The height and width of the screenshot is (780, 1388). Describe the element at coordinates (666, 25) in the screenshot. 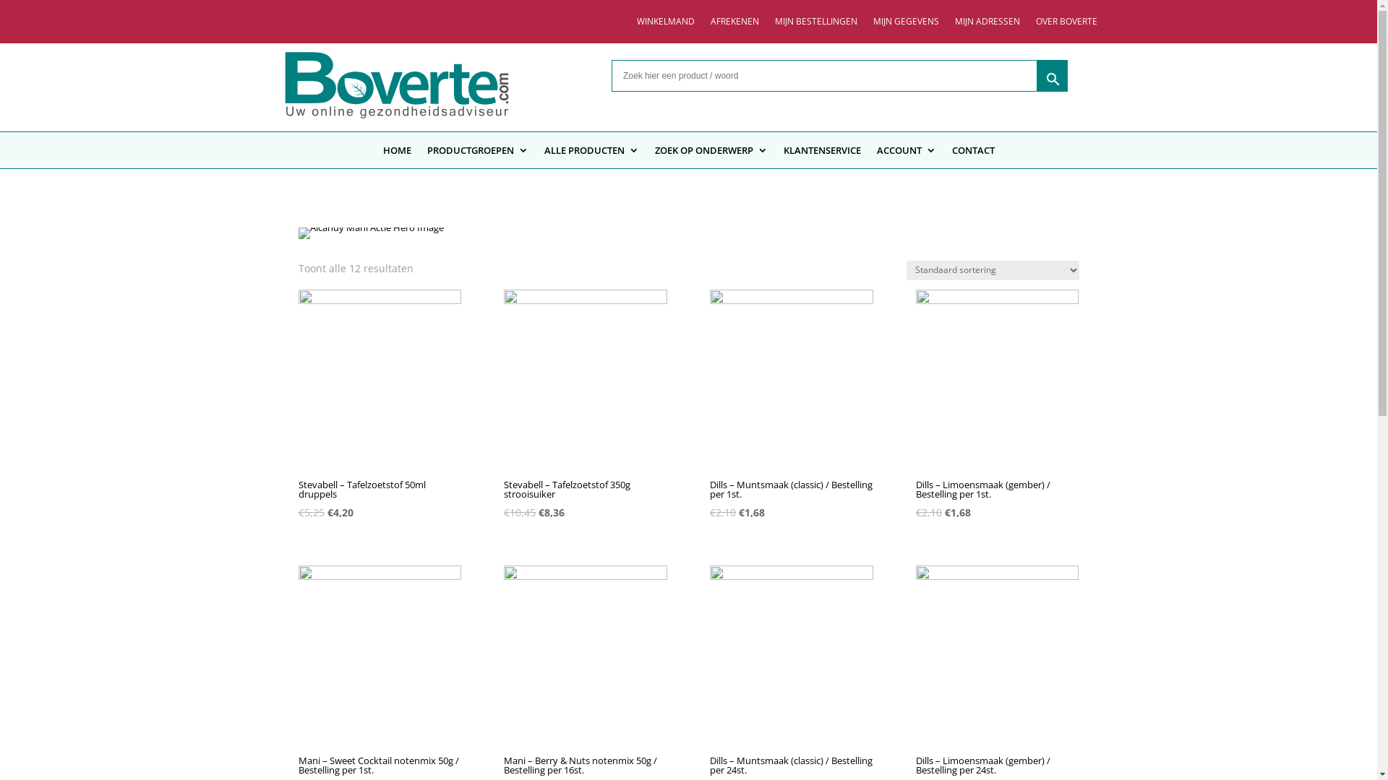

I see `WINKELMAND` at that location.